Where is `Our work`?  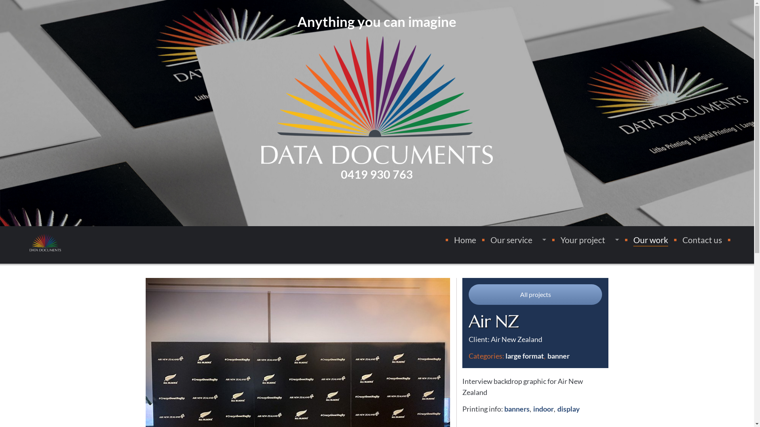
Our work is located at coordinates (651, 240).